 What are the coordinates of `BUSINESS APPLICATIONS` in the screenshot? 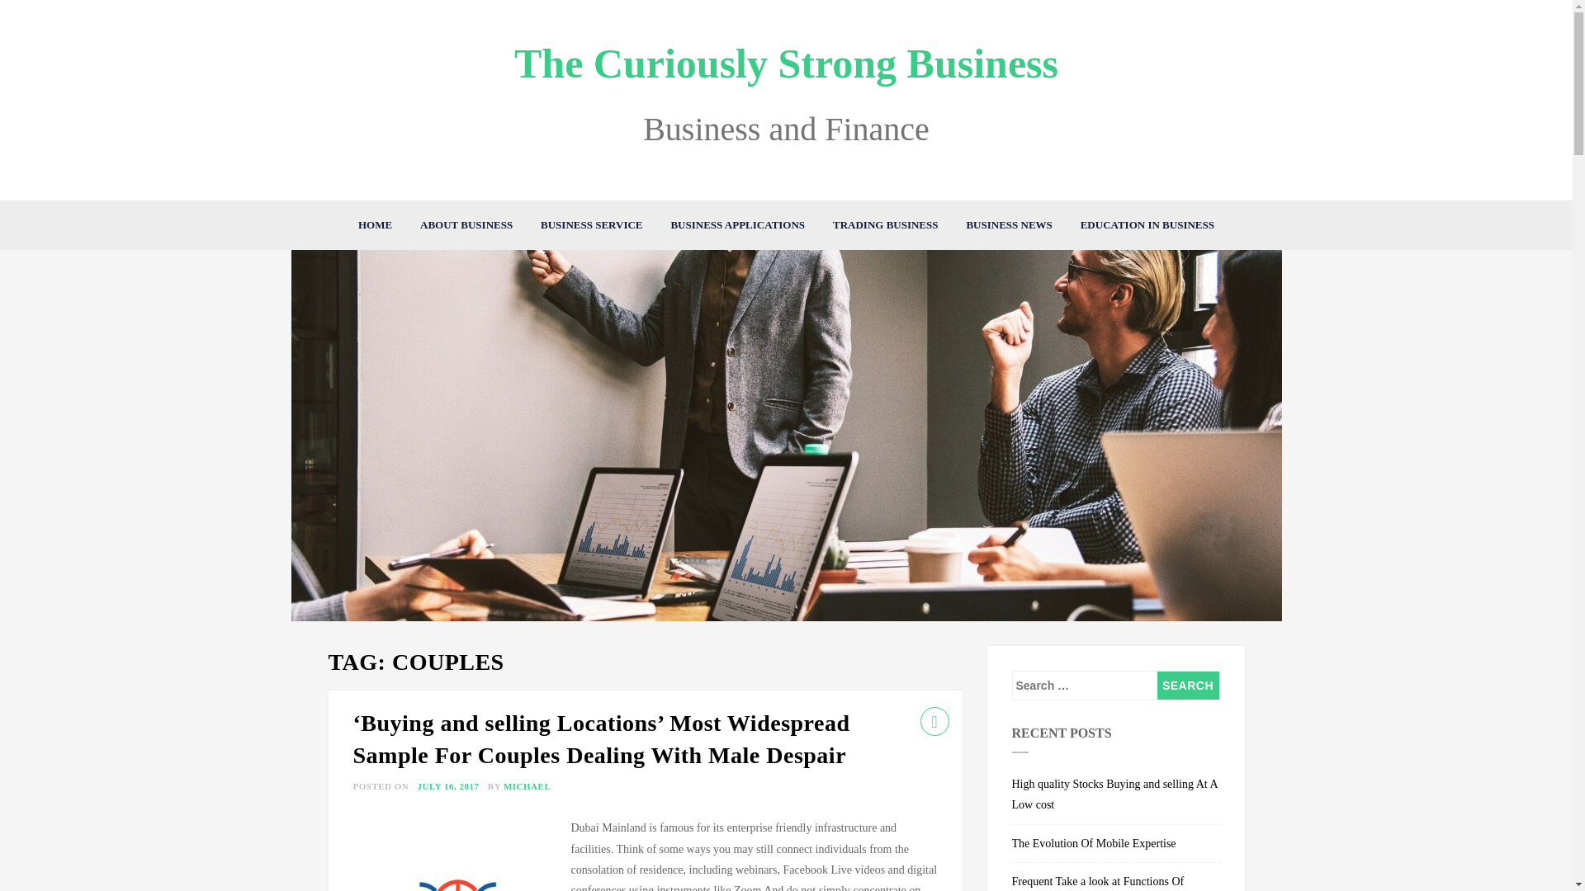 It's located at (737, 225).